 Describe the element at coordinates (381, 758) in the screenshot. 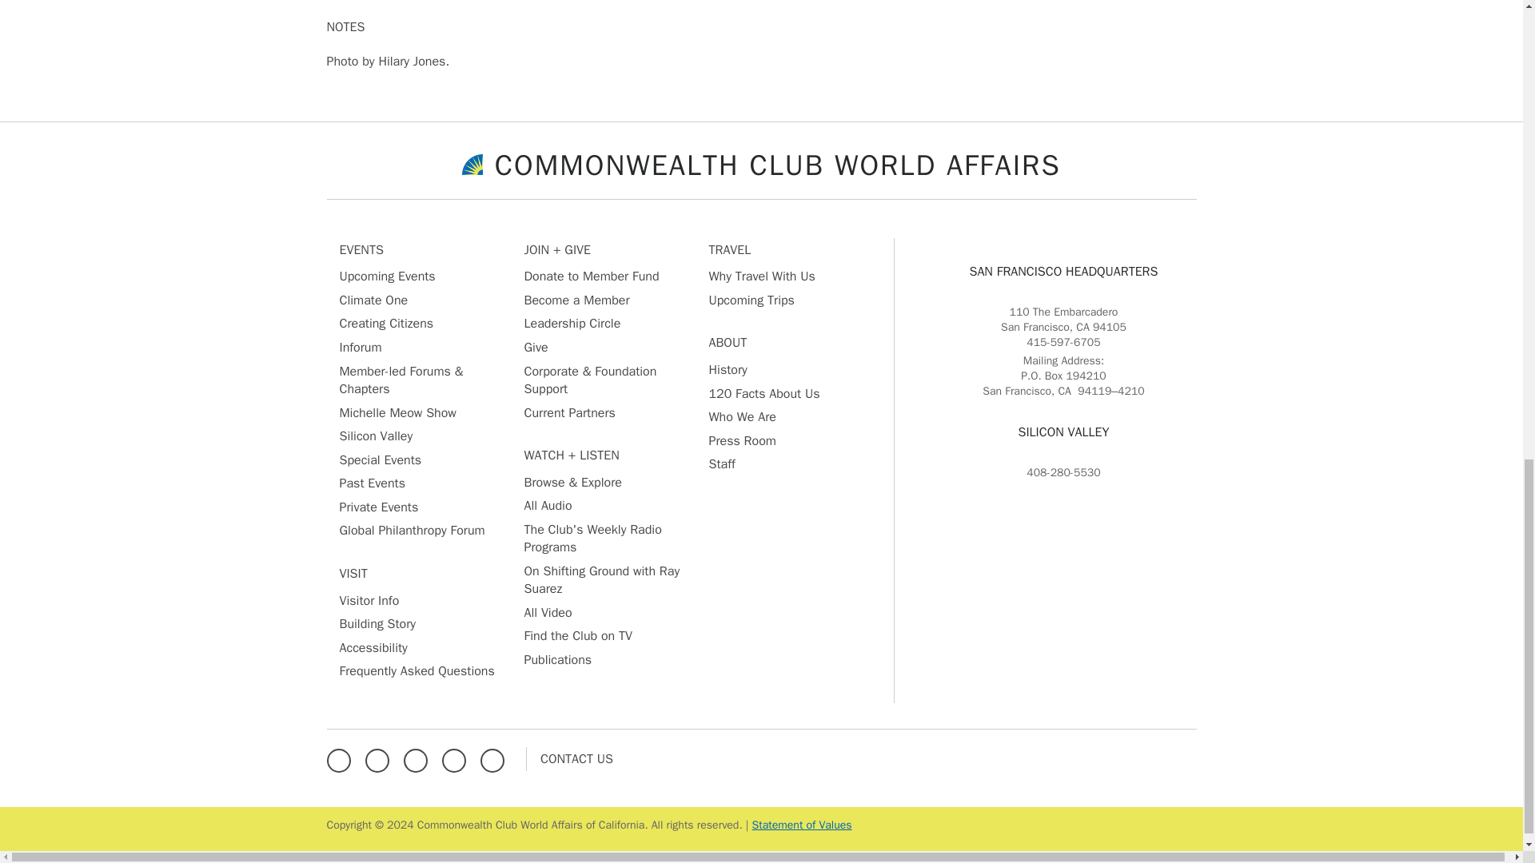

I see `X` at that location.